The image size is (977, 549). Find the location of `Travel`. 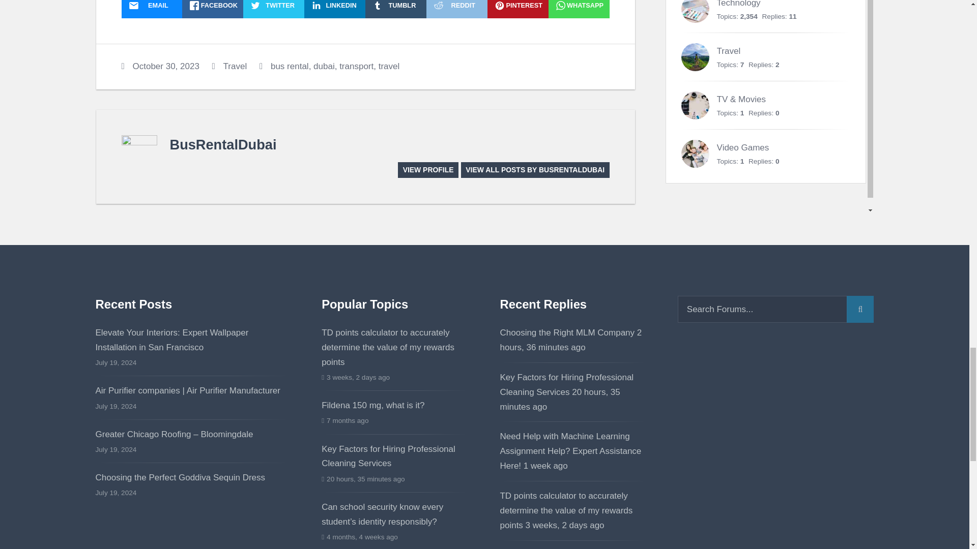

Travel is located at coordinates (235, 66).